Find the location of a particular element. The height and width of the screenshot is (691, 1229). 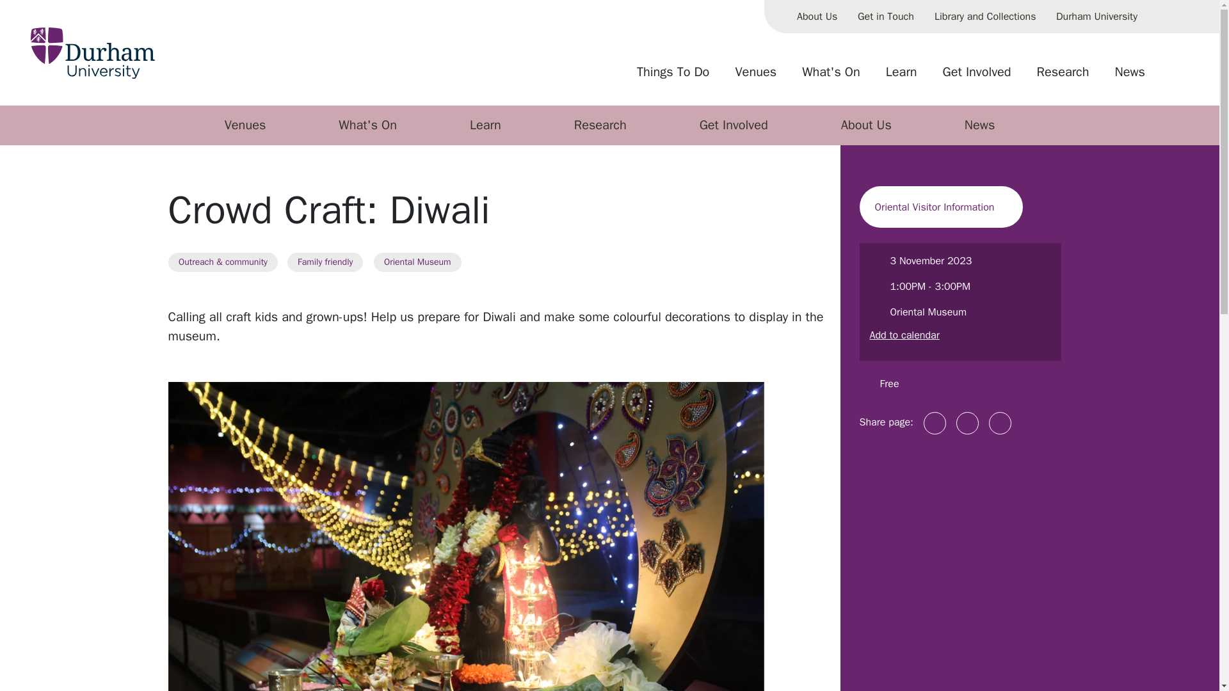

About Us is located at coordinates (817, 17).